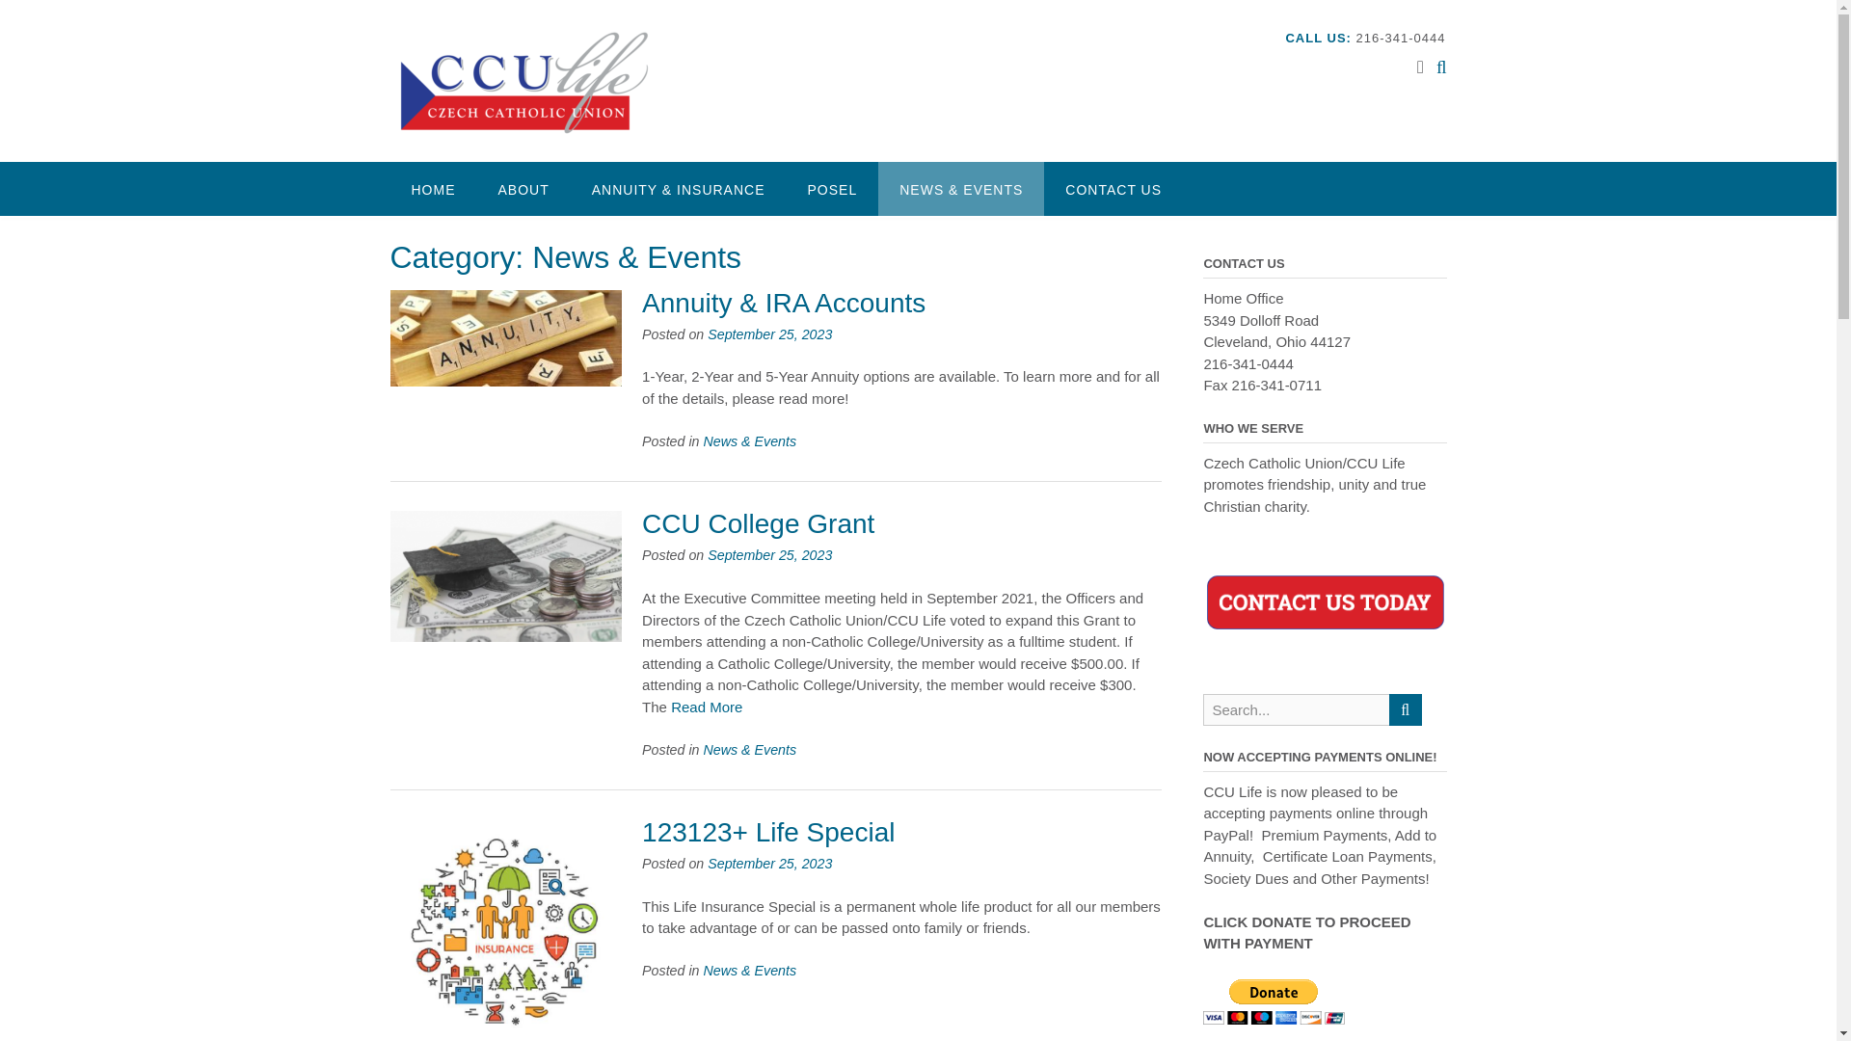 Image resolution: width=1851 pixels, height=1041 pixels. I want to click on September 25, 2023, so click(769, 863).